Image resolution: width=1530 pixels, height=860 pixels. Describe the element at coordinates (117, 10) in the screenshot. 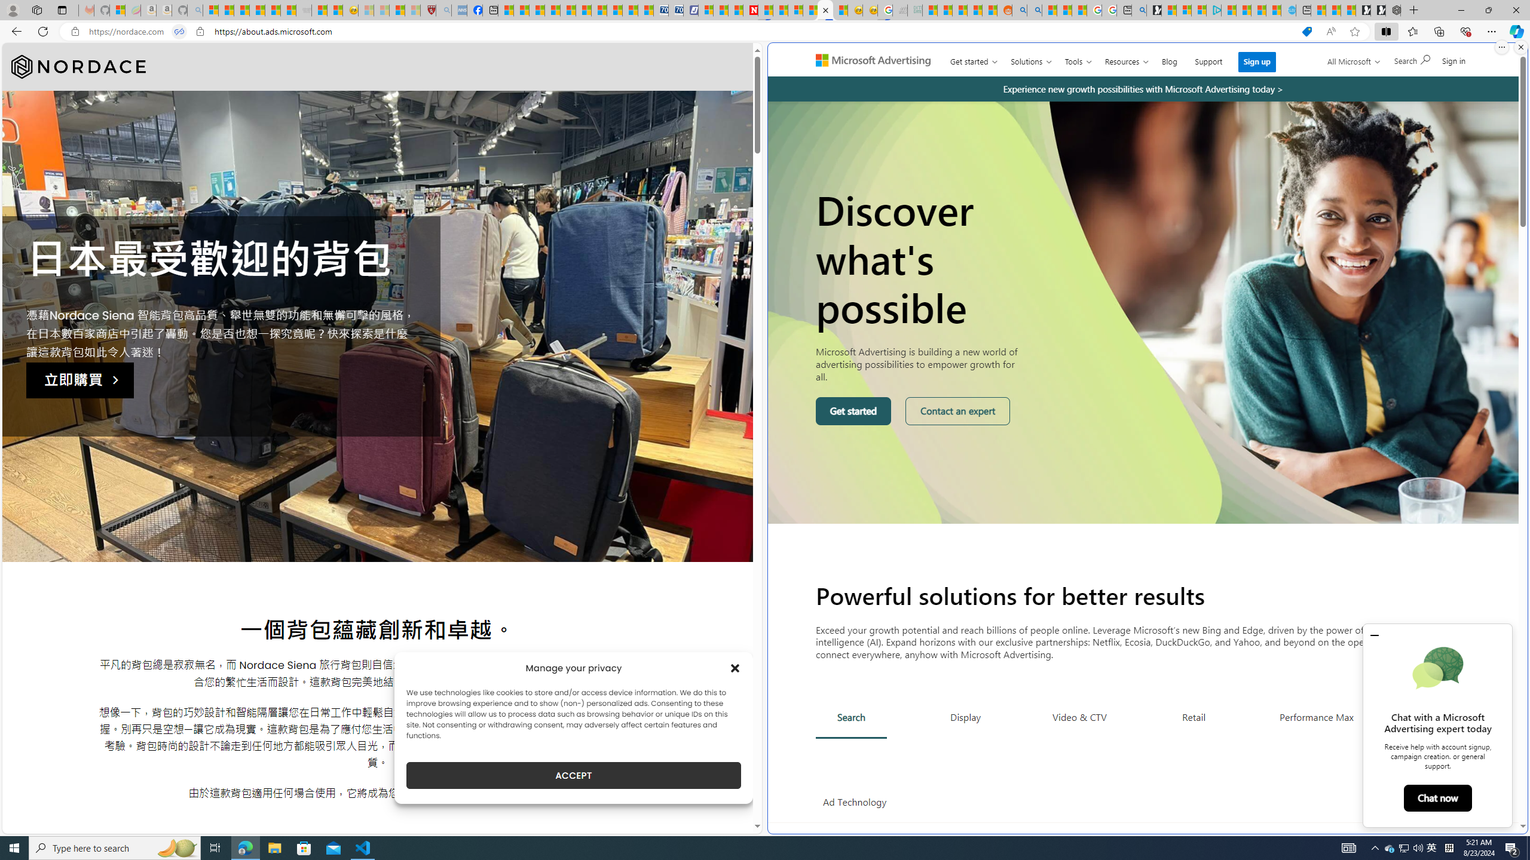

I see `Microsoft-Report a Concern to Bing` at that location.